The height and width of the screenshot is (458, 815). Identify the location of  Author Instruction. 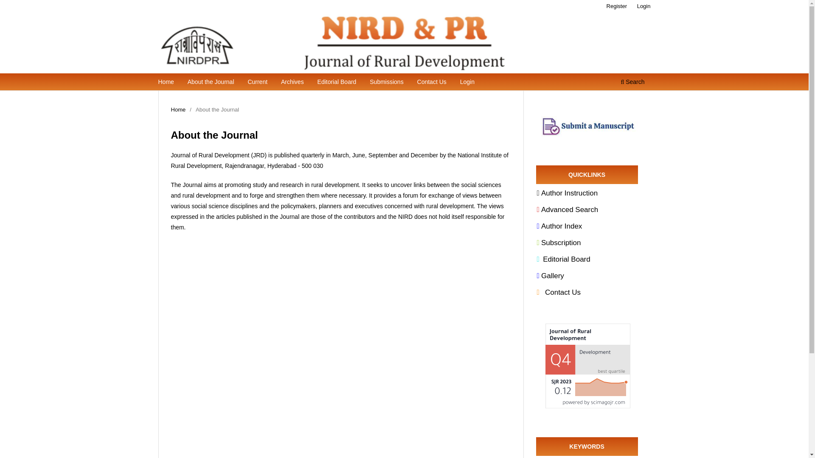
(567, 193).